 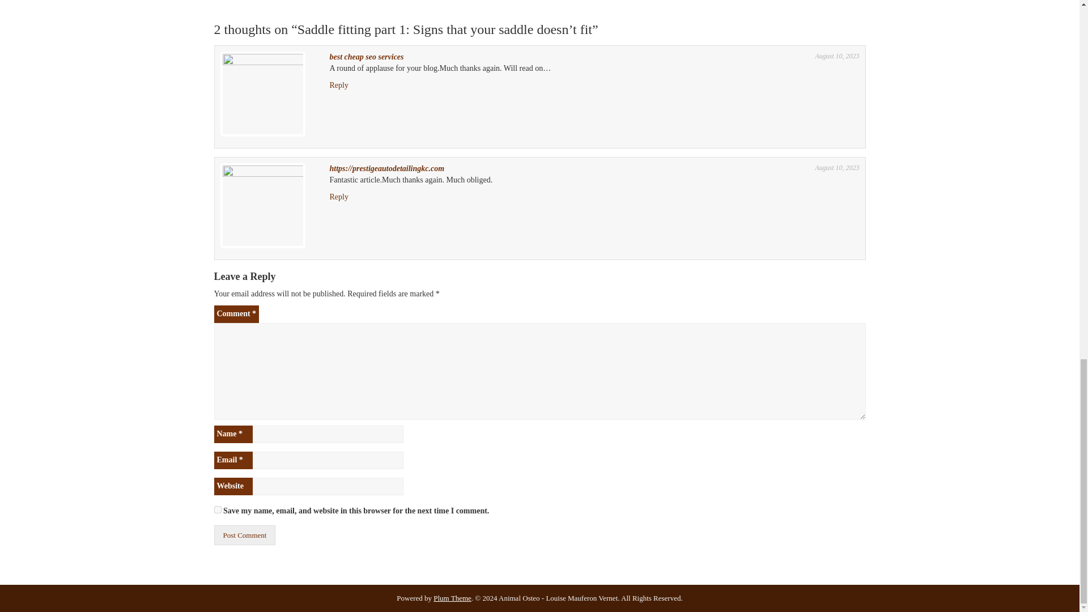 What do you see at coordinates (218, 510) in the screenshot?
I see `yes` at bounding box center [218, 510].